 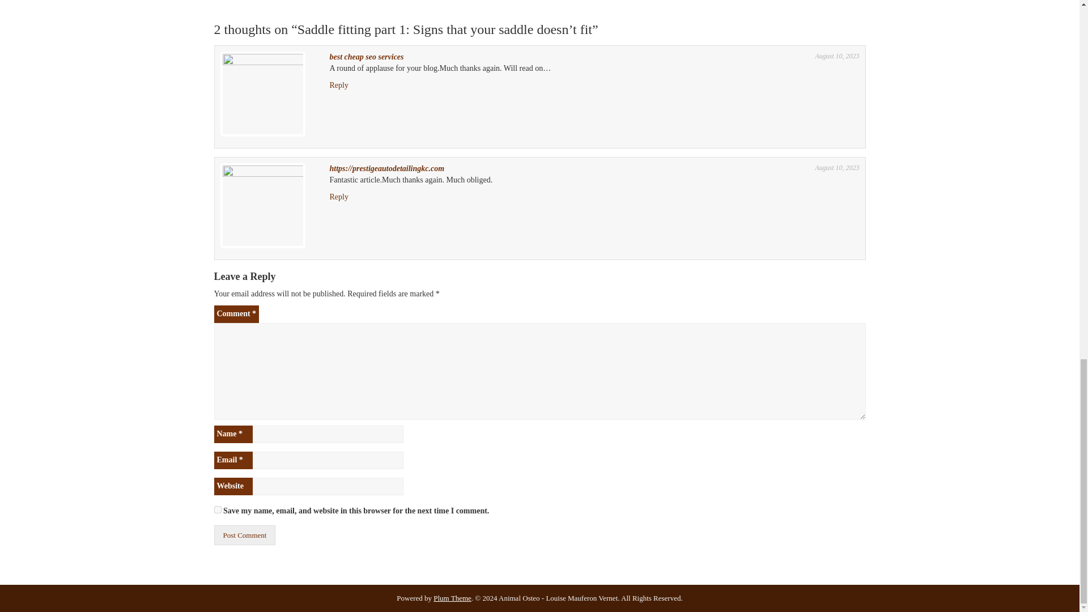 What do you see at coordinates (218, 510) in the screenshot?
I see `yes` at bounding box center [218, 510].